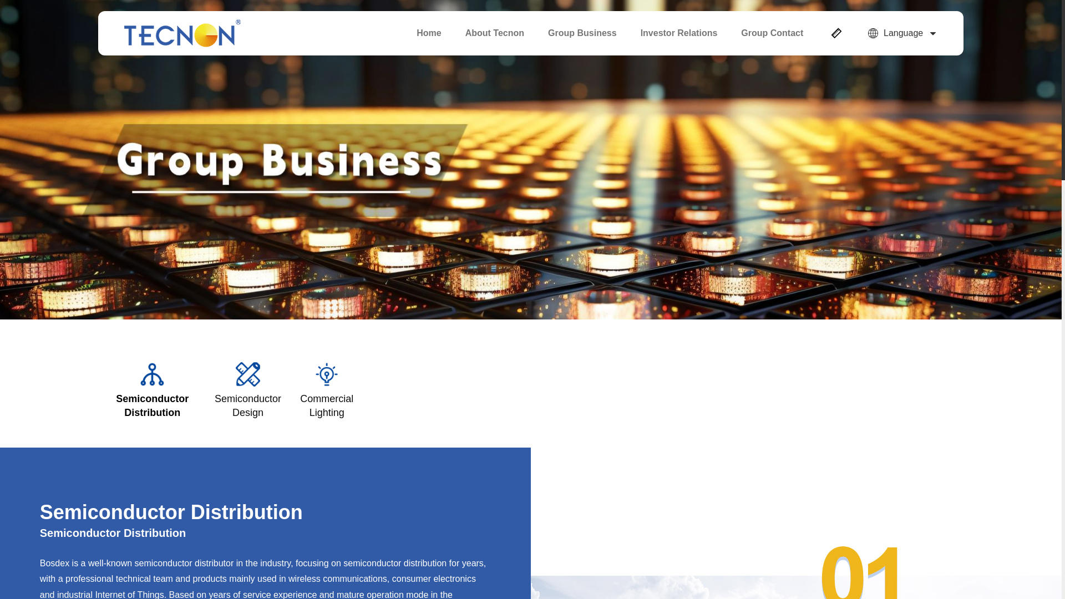 This screenshot has width=1065, height=599. Describe the element at coordinates (327, 396) in the screenshot. I see `Commercial Lighting` at that location.